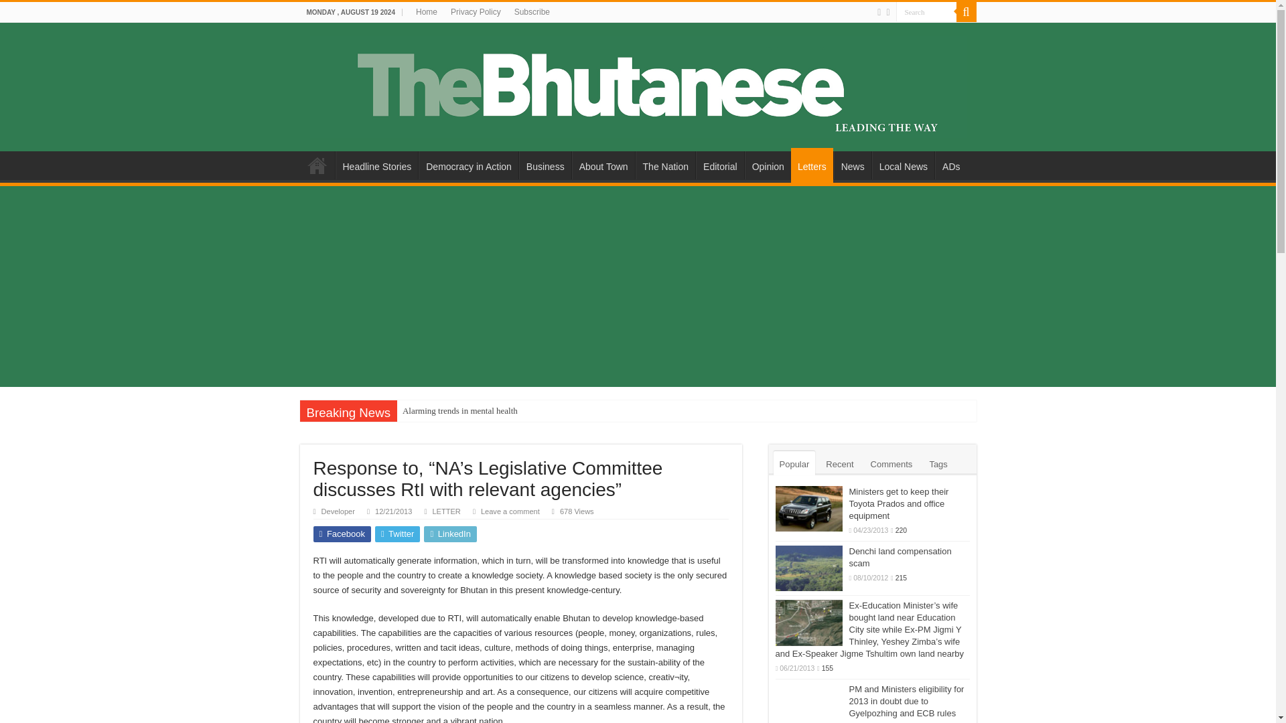  I want to click on About Town, so click(603, 165).